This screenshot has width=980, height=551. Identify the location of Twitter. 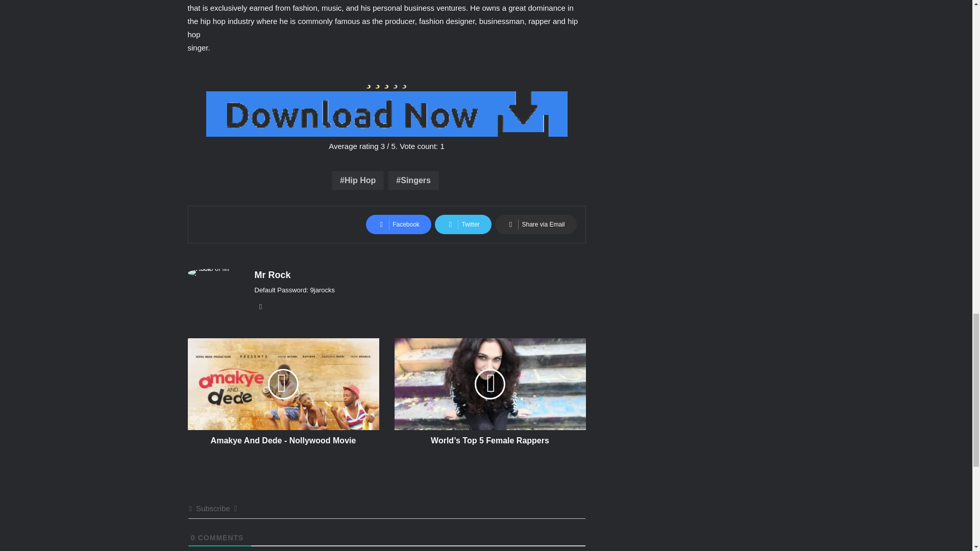
(462, 224).